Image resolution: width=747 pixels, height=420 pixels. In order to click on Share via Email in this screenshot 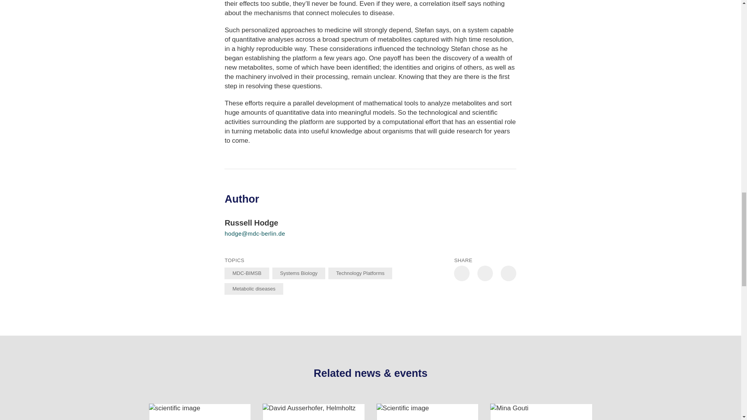, I will do `click(508, 273)`.